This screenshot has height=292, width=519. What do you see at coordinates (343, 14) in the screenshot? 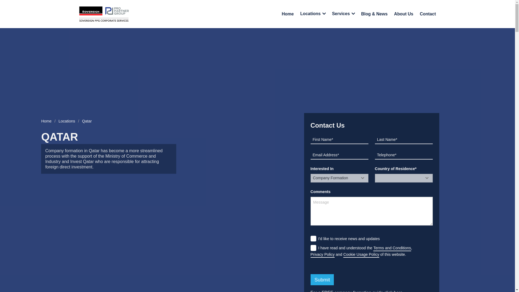
I see `Services` at bounding box center [343, 14].